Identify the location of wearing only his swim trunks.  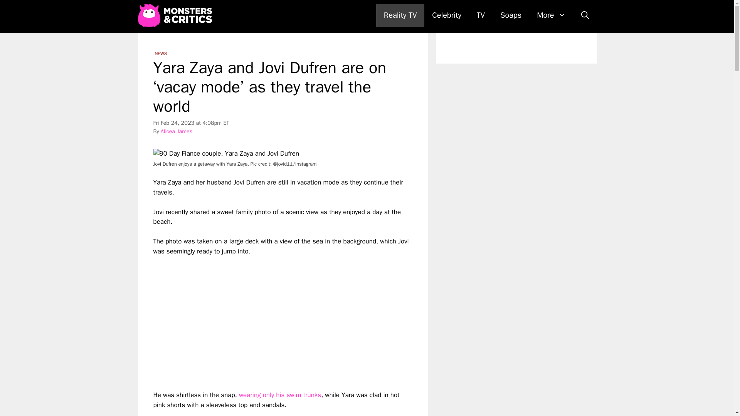
(280, 395).